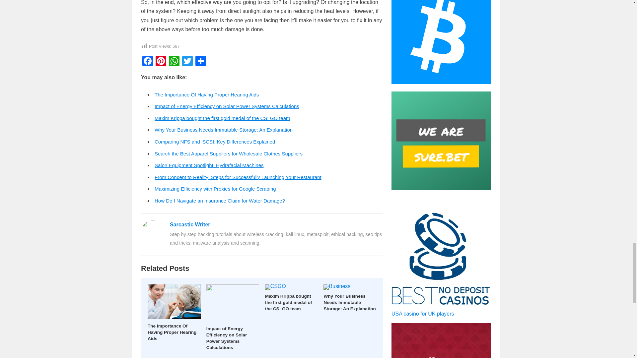  What do you see at coordinates (174, 62) in the screenshot?
I see `WhatsApp` at bounding box center [174, 62].